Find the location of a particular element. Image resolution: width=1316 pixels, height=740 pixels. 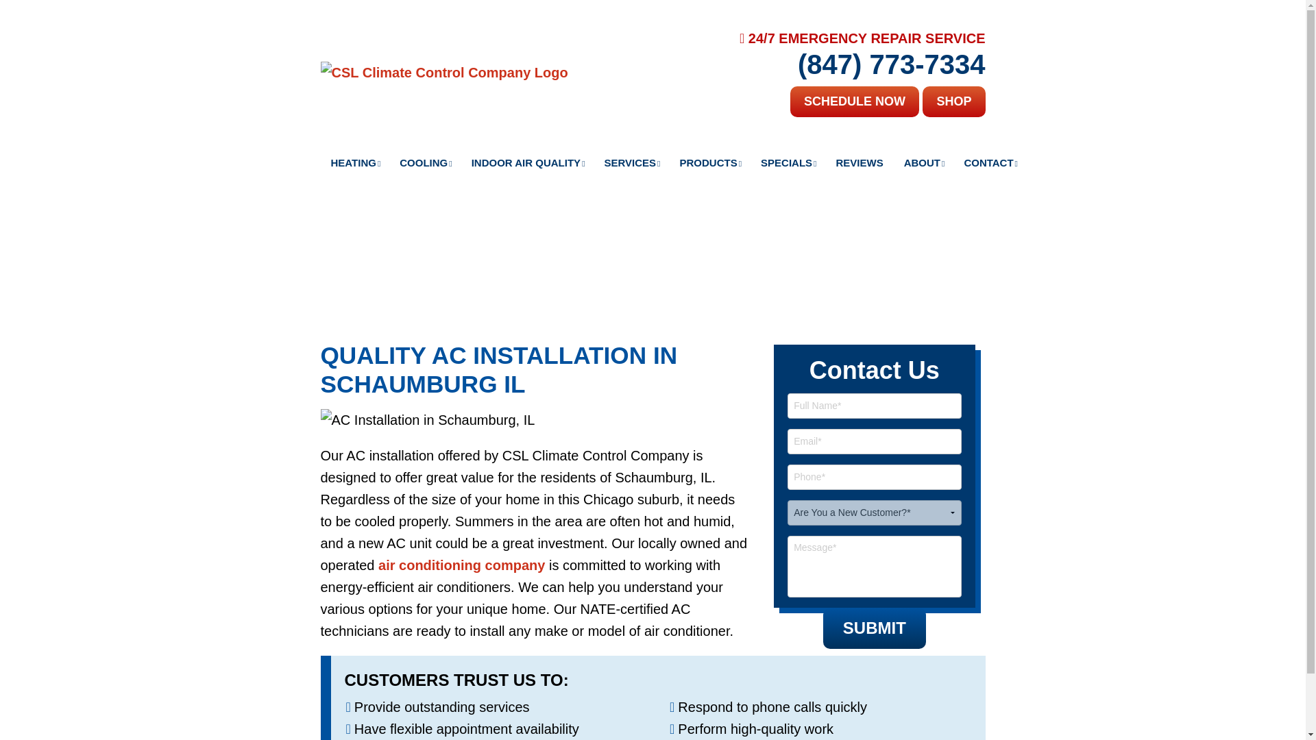

HEATING is located at coordinates (355, 162).